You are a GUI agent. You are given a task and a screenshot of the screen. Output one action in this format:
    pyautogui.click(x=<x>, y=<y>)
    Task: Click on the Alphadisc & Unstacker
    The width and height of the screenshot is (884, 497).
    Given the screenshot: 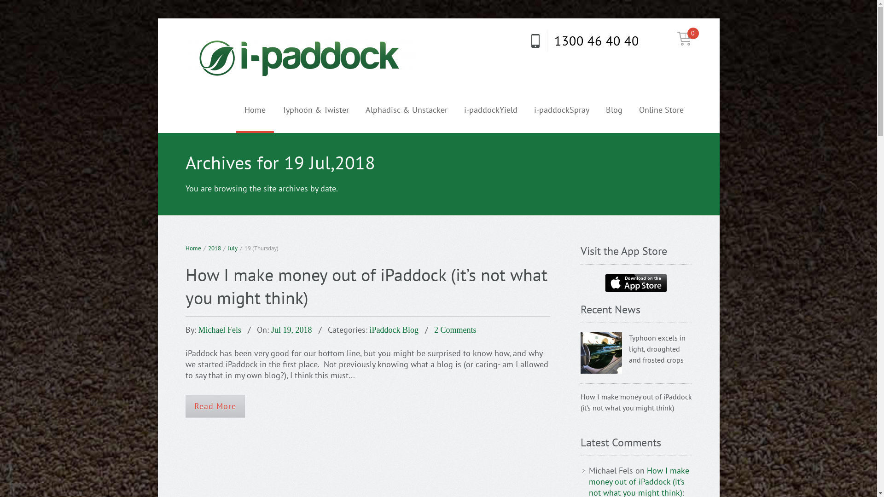 What is the action you would take?
    pyautogui.click(x=407, y=110)
    